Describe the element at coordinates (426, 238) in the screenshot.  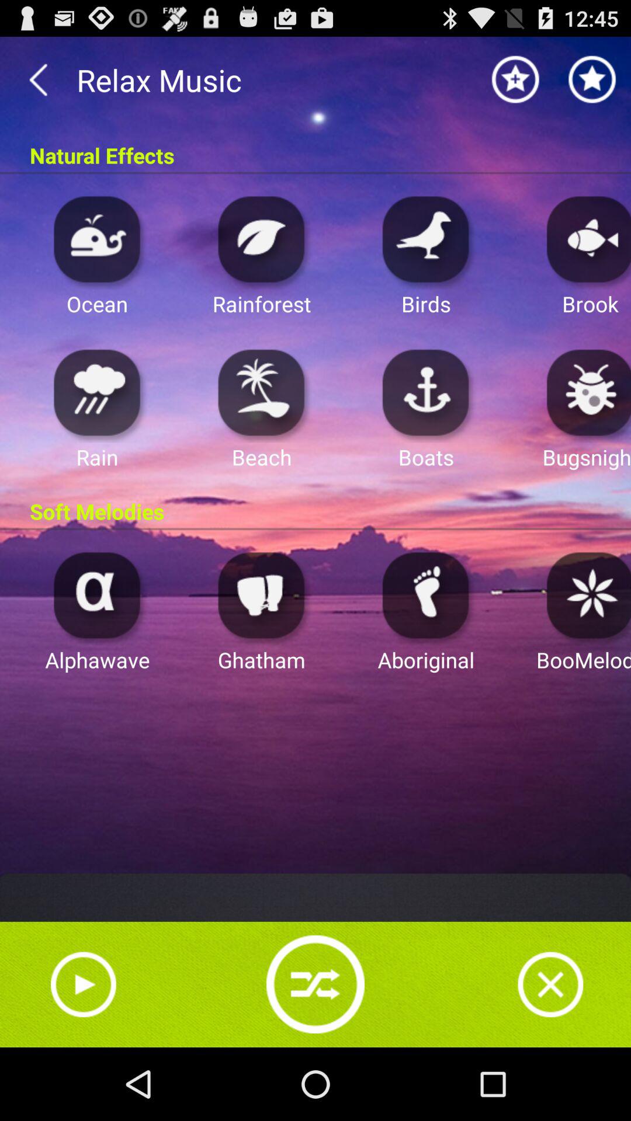
I see `tranquilidad para tus oidos` at that location.